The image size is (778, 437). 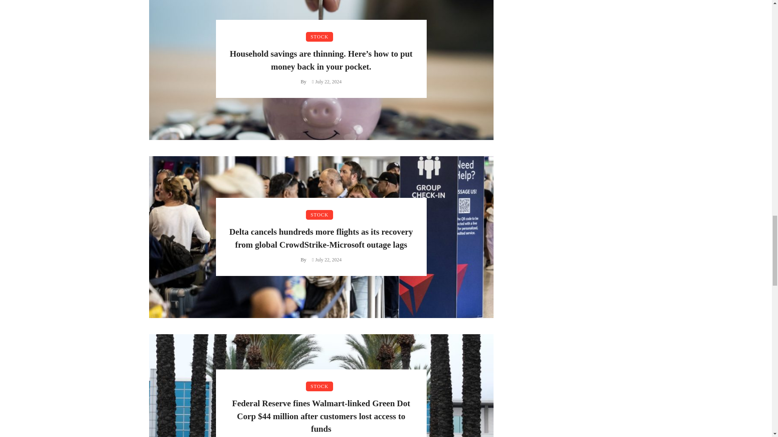 What do you see at coordinates (319, 215) in the screenshot?
I see `STOCK` at bounding box center [319, 215].